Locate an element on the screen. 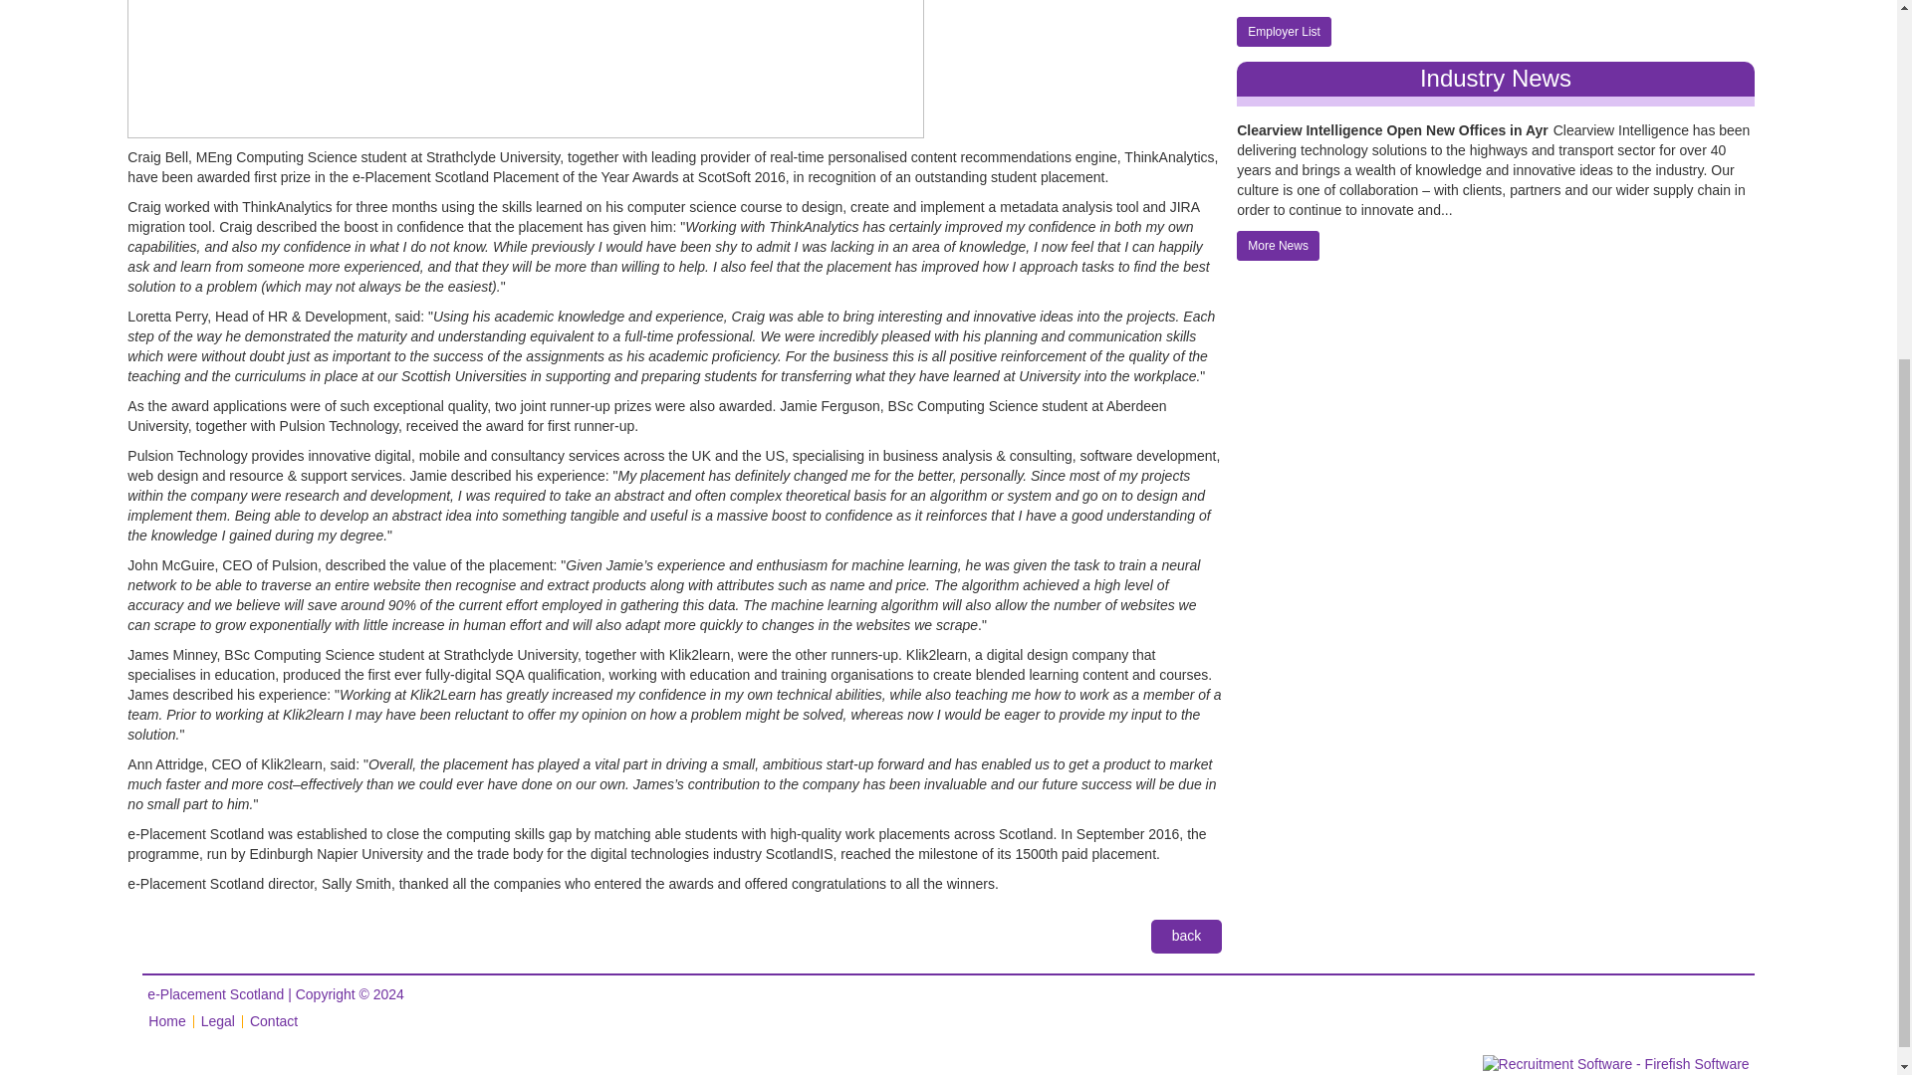 This screenshot has width=1912, height=1075. Clearview Intelligence Open New Offices in Ayr is located at coordinates (1392, 130).